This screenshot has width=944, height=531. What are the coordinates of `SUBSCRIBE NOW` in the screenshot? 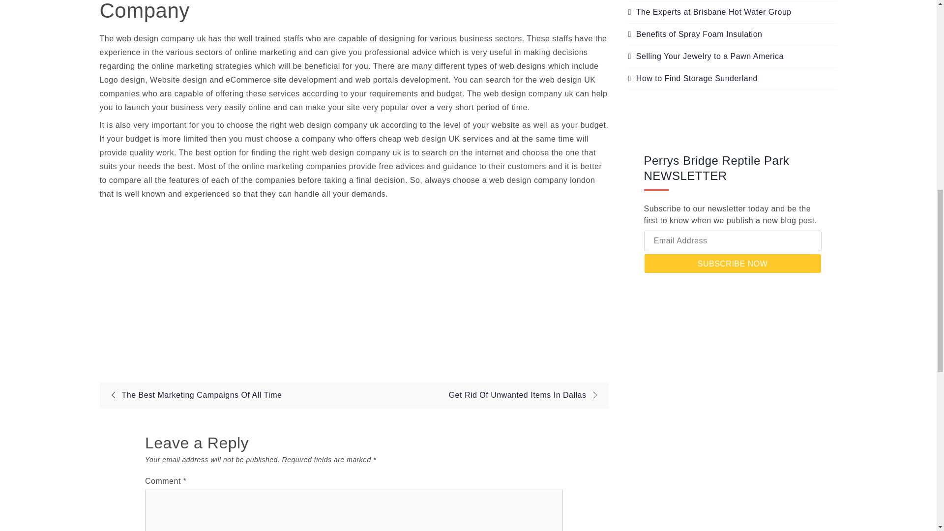 It's located at (733, 264).